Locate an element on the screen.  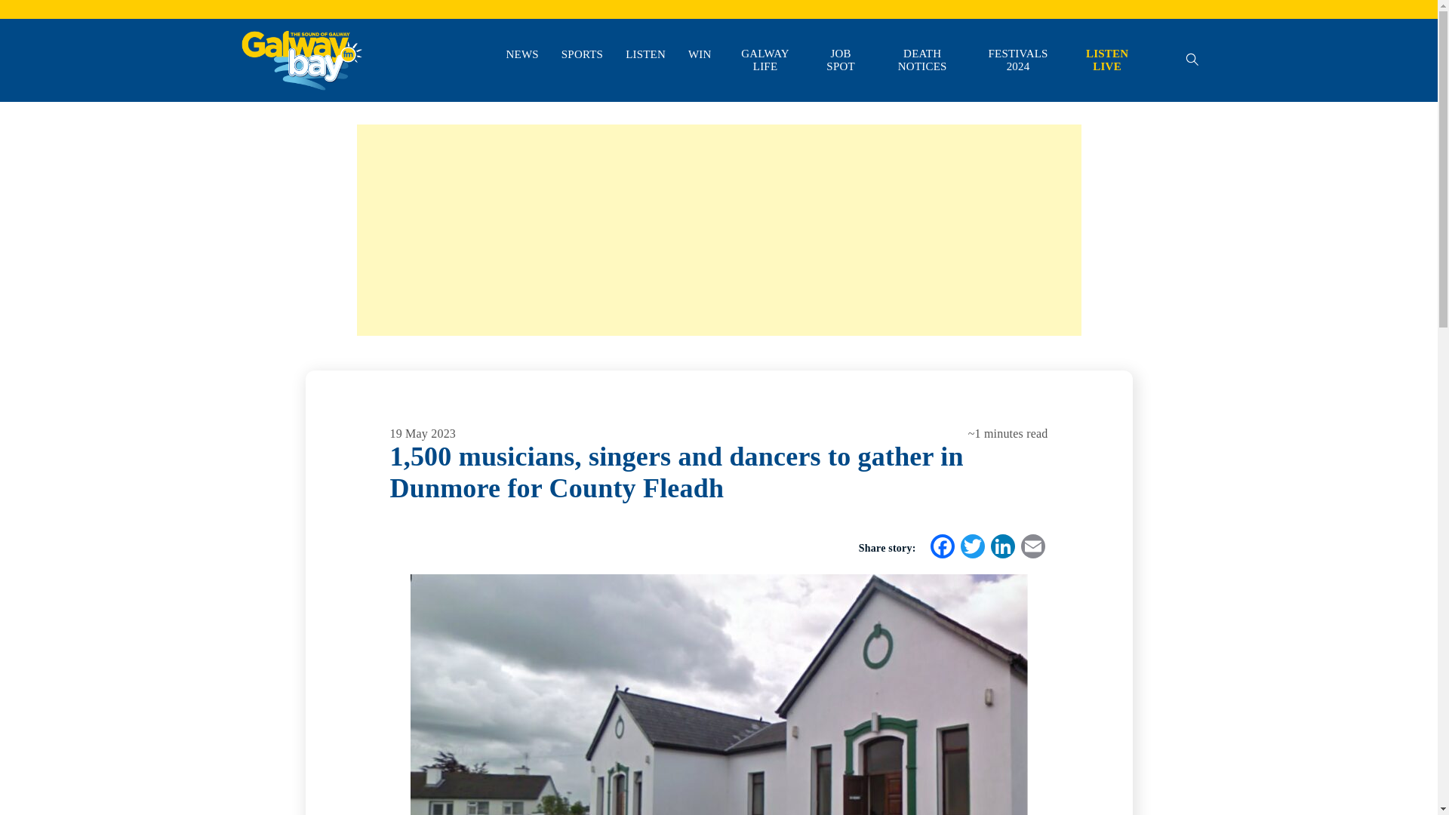
FESTIVALS 2024 is located at coordinates (1018, 60).